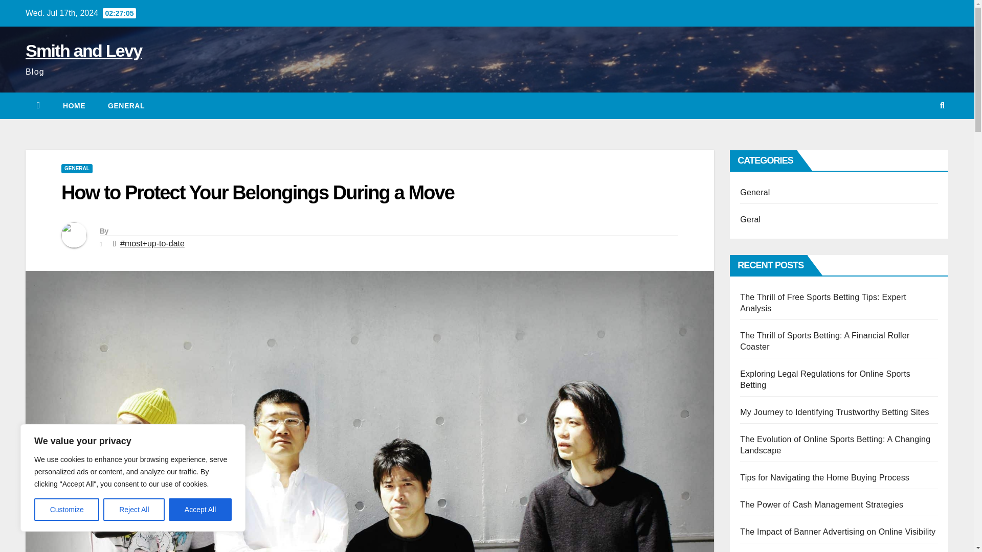 This screenshot has height=552, width=982. Describe the element at coordinates (74, 106) in the screenshot. I see `HOME` at that location.